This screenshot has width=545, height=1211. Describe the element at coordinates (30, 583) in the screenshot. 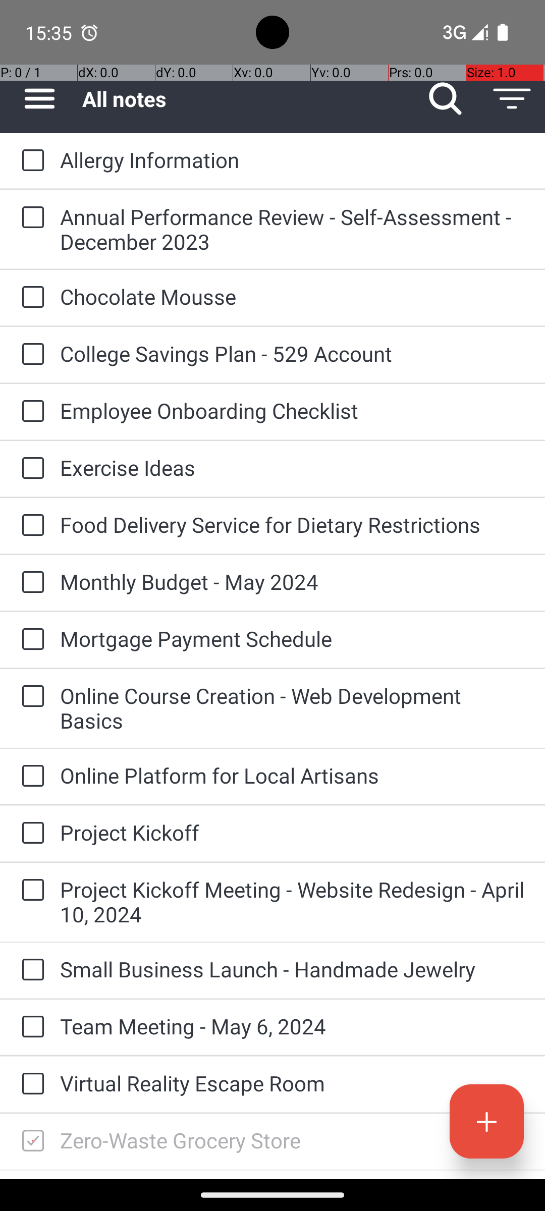

I see `to-do: Monthly Budget - May 2024` at that location.